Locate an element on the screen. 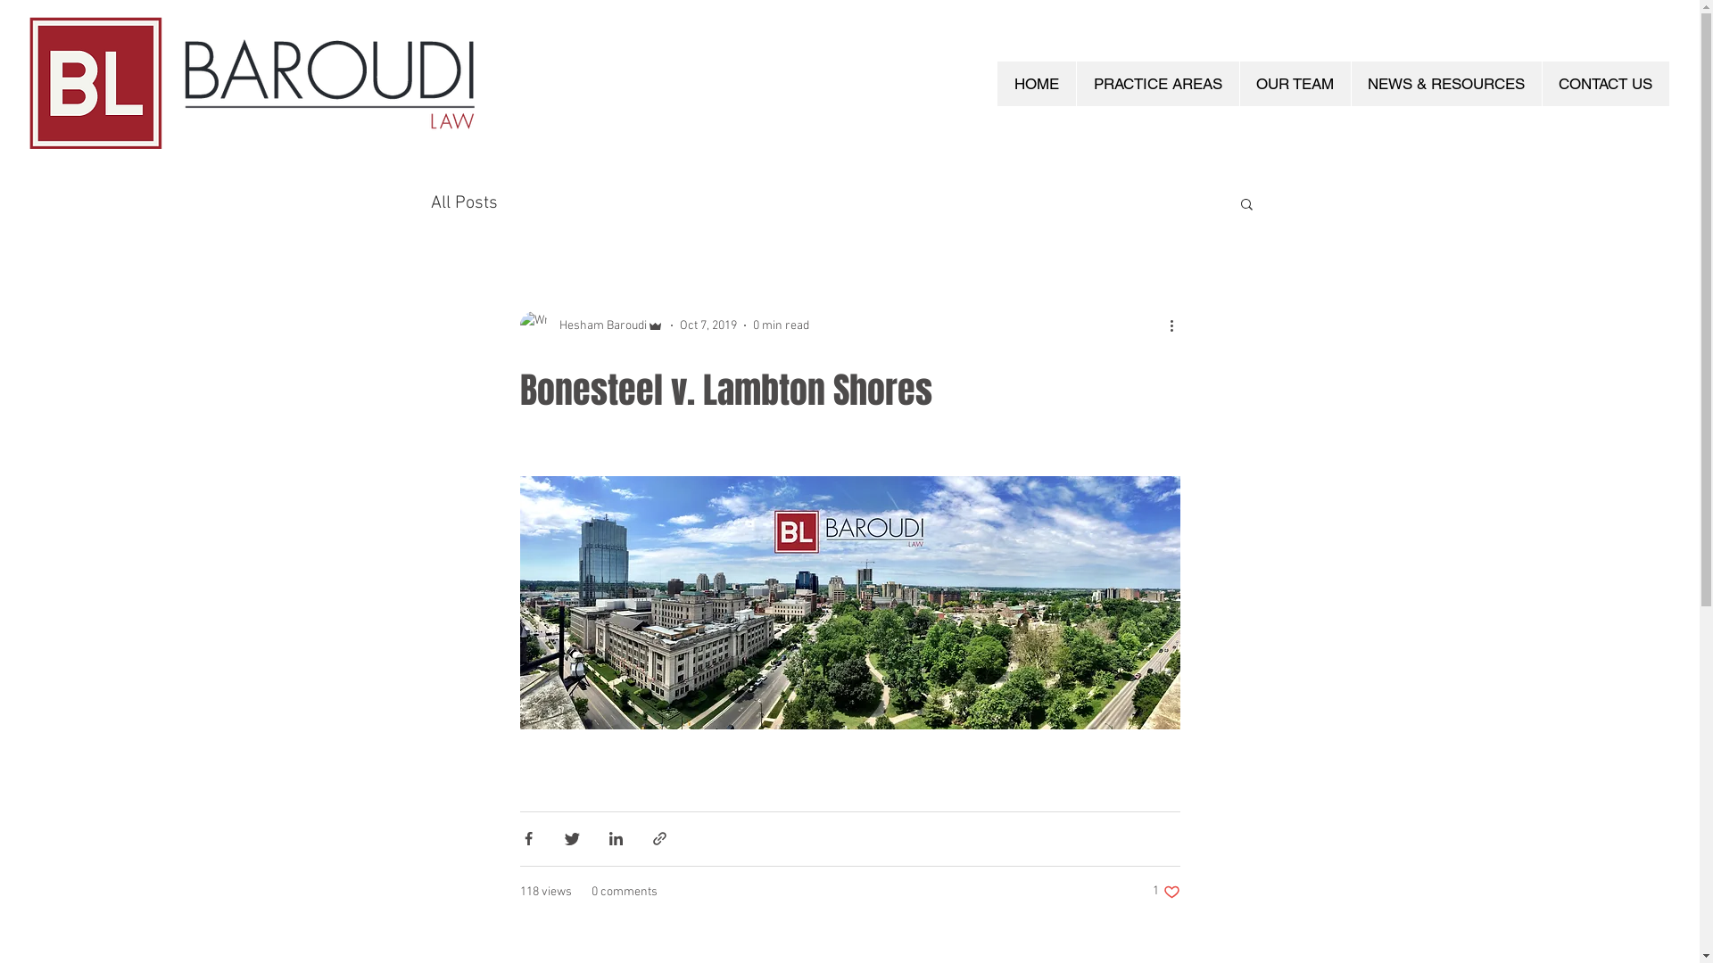 This screenshot has height=963, width=1713. OUR TEAM is located at coordinates (1294, 84).